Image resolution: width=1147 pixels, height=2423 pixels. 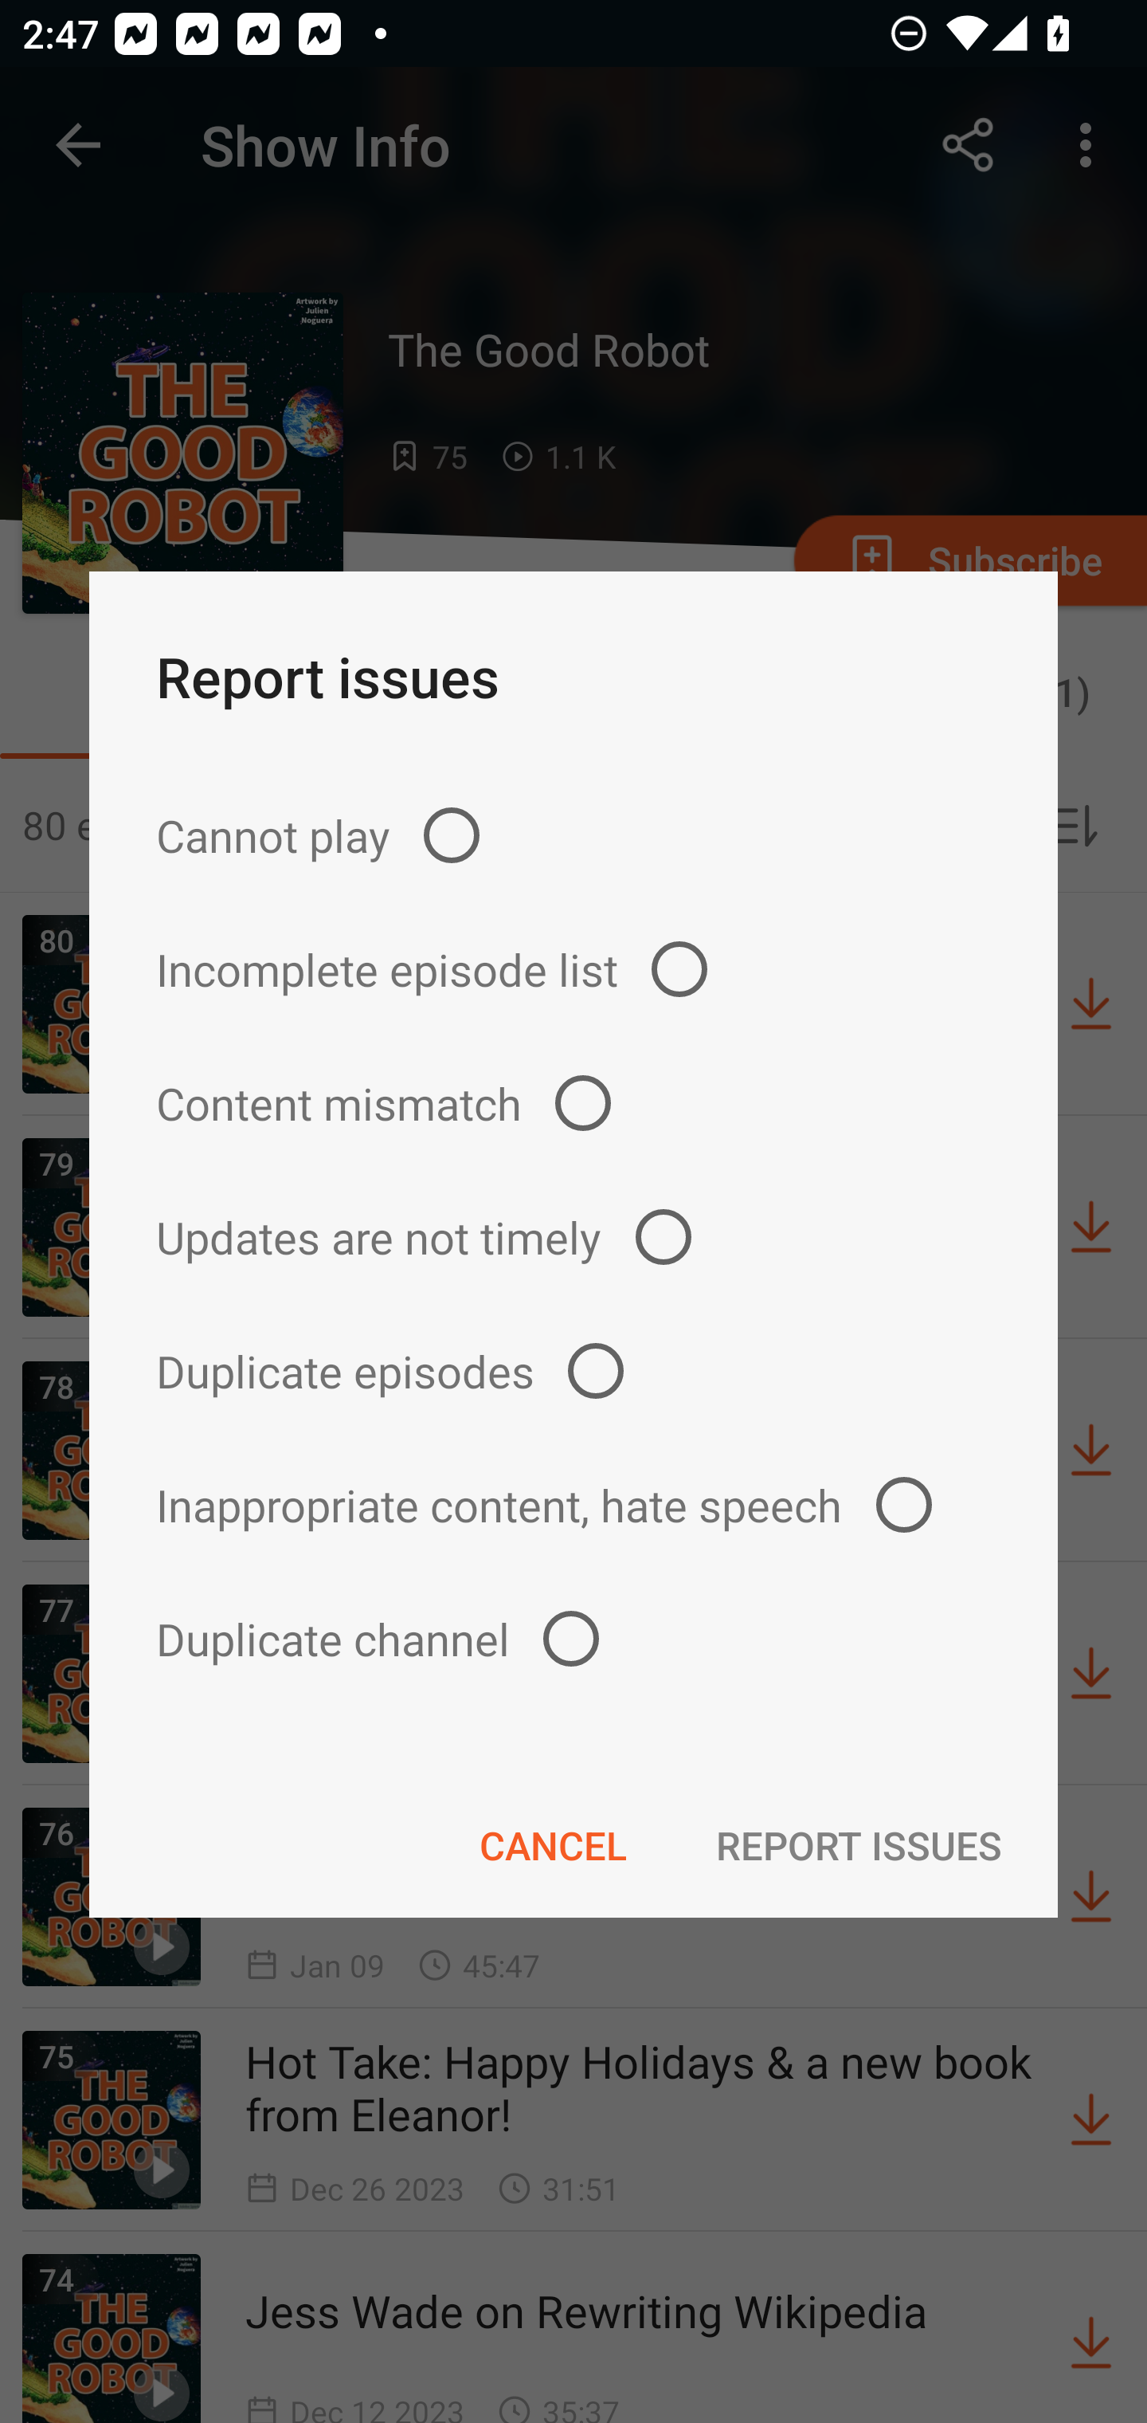 What do you see at coordinates (573, 834) in the screenshot?
I see `Cannot play` at bounding box center [573, 834].